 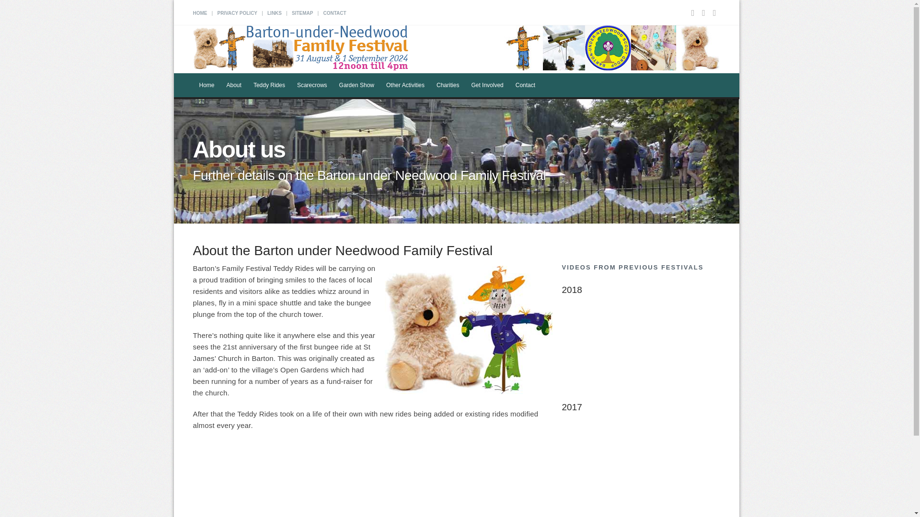 What do you see at coordinates (206, 85) in the screenshot?
I see `Home` at bounding box center [206, 85].